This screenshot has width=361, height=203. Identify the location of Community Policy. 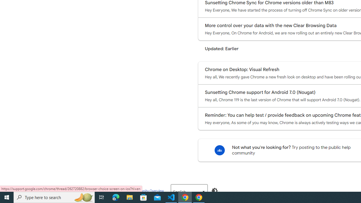
(114, 191).